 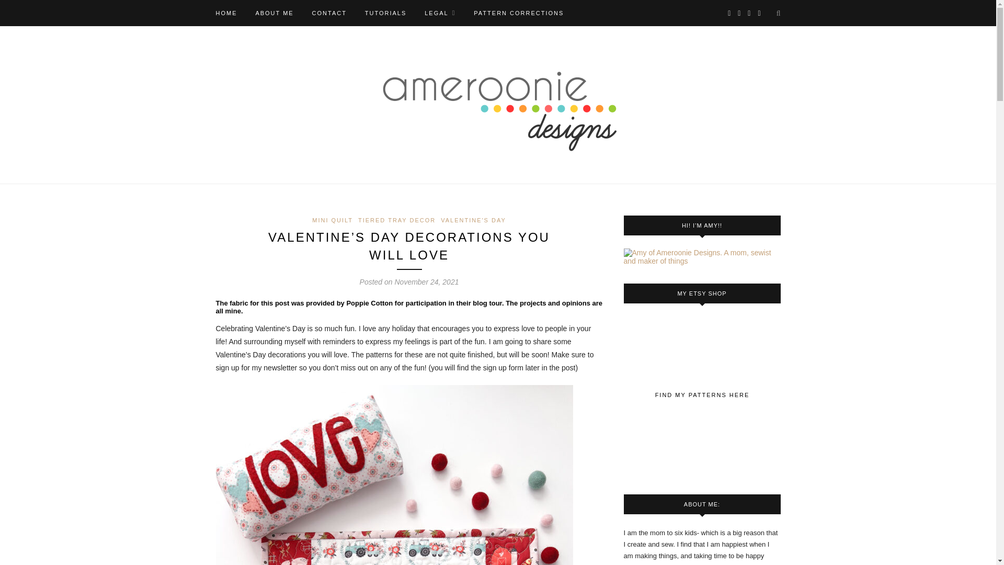 I want to click on ABOUT ME, so click(x=274, y=13).